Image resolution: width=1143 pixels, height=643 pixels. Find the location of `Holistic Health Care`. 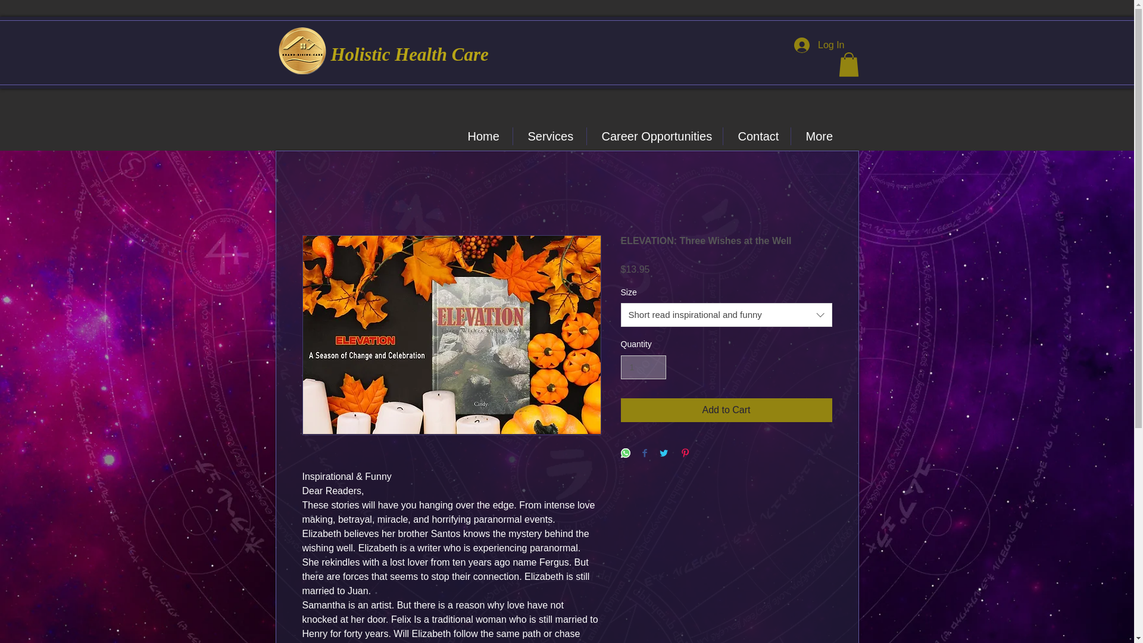

Holistic Health Care is located at coordinates (410, 52).